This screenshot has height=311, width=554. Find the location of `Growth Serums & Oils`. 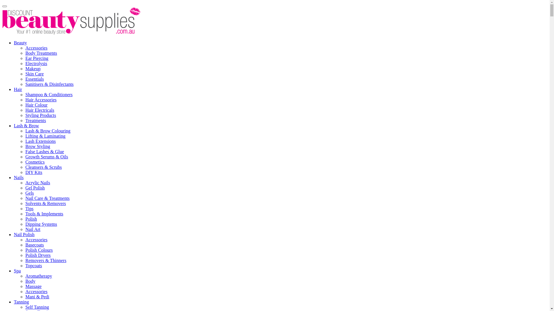

Growth Serums & Oils is located at coordinates (47, 157).